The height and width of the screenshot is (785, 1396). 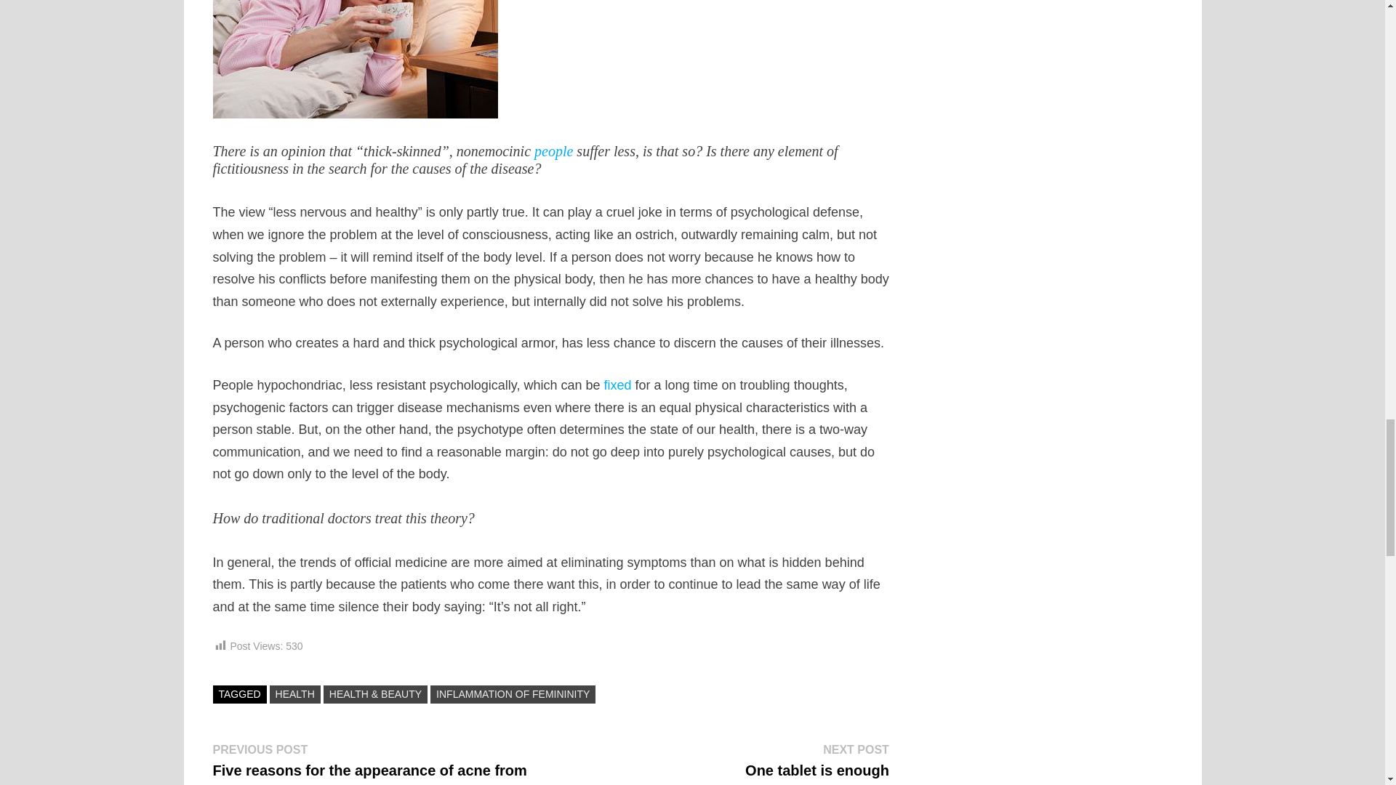 I want to click on fixed, so click(x=617, y=385).